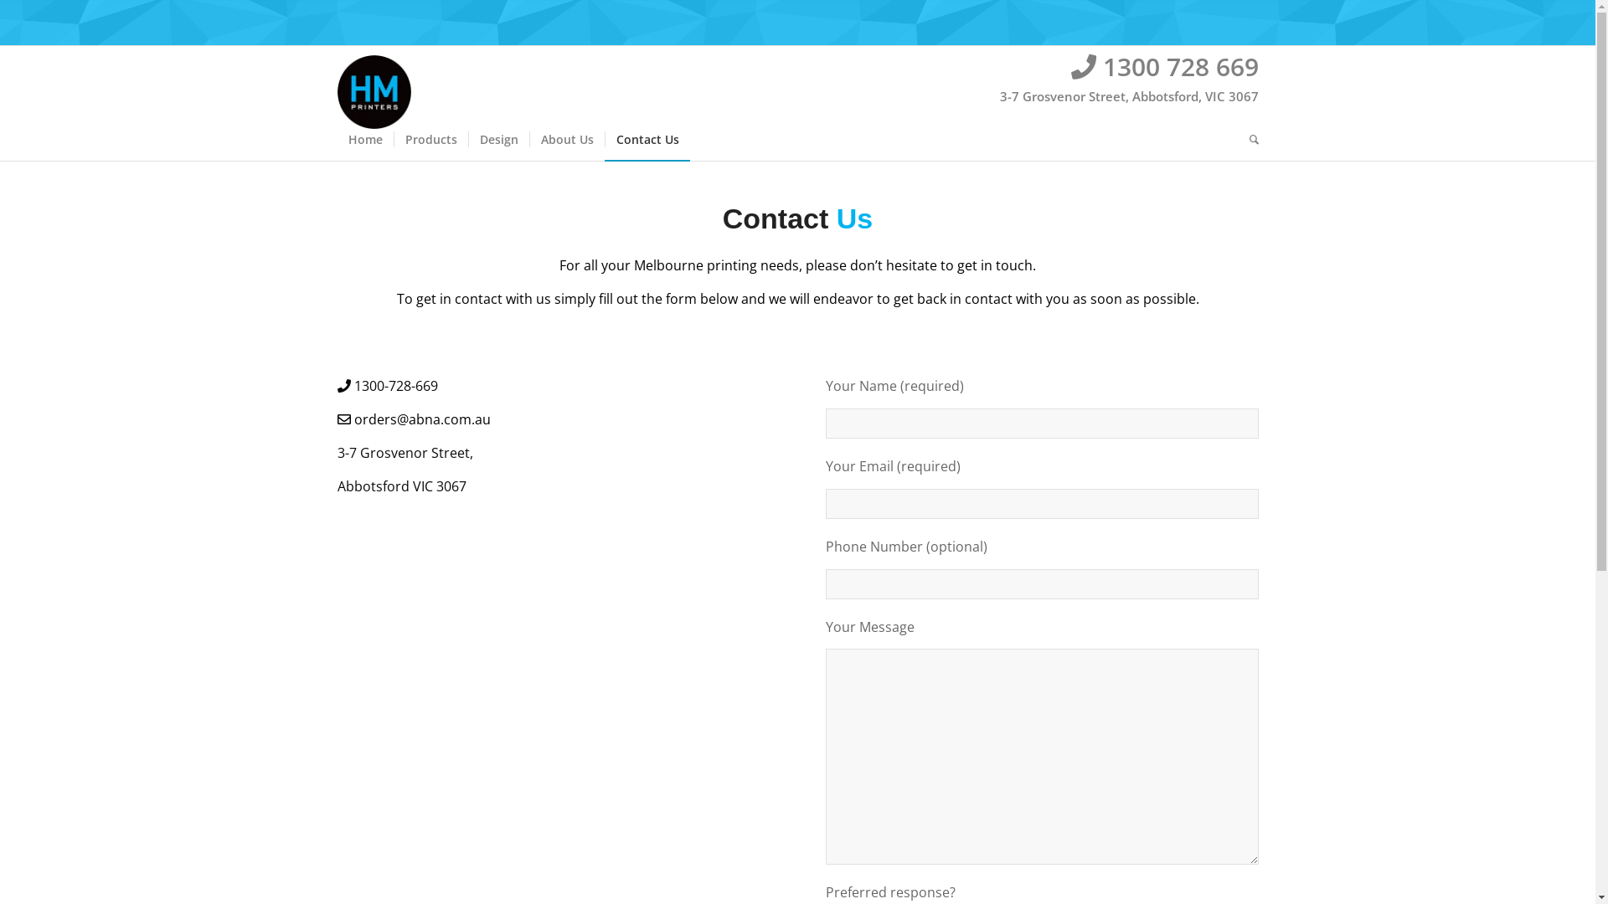  Describe the element at coordinates (395, 386) in the screenshot. I see `1300-728-669` at that location.